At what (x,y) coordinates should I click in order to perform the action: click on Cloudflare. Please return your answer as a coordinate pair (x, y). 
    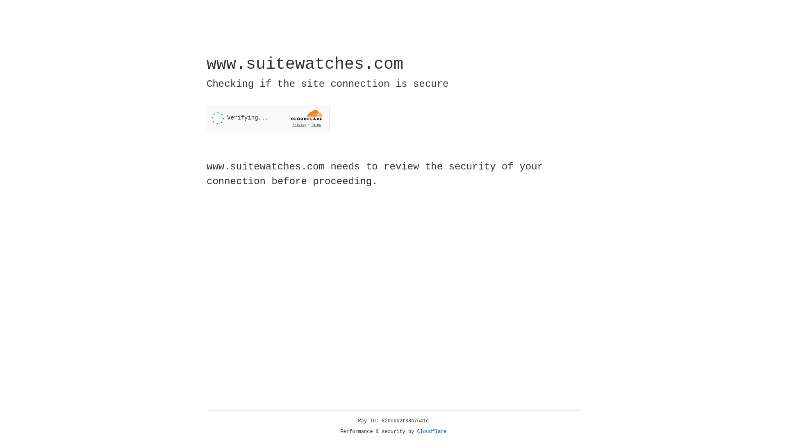
    Looking at the image, I should click on (90, 58).